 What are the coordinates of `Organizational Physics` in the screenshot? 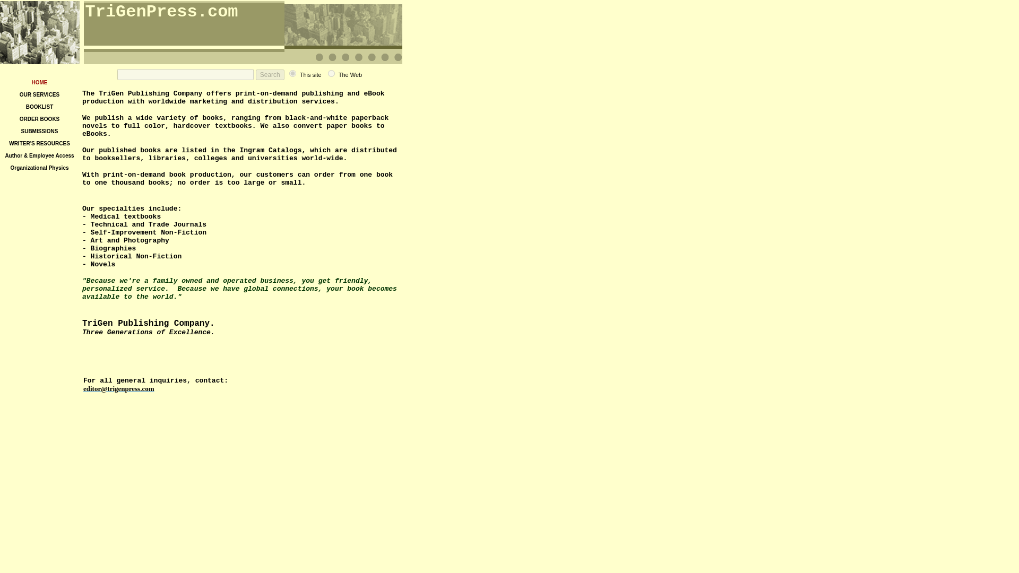 It's located at (39, 167).